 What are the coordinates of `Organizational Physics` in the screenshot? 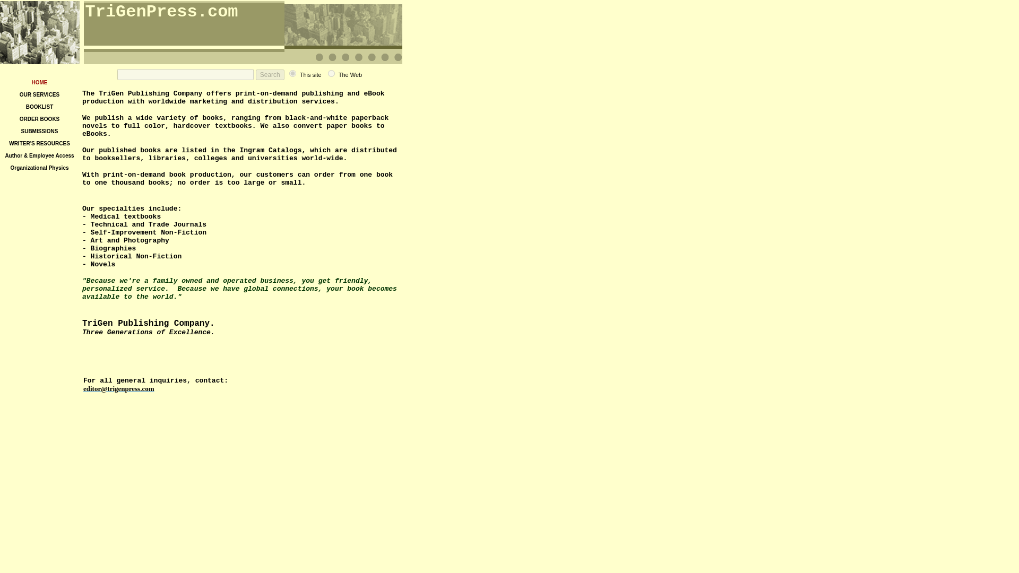 It's located at (39, 167).